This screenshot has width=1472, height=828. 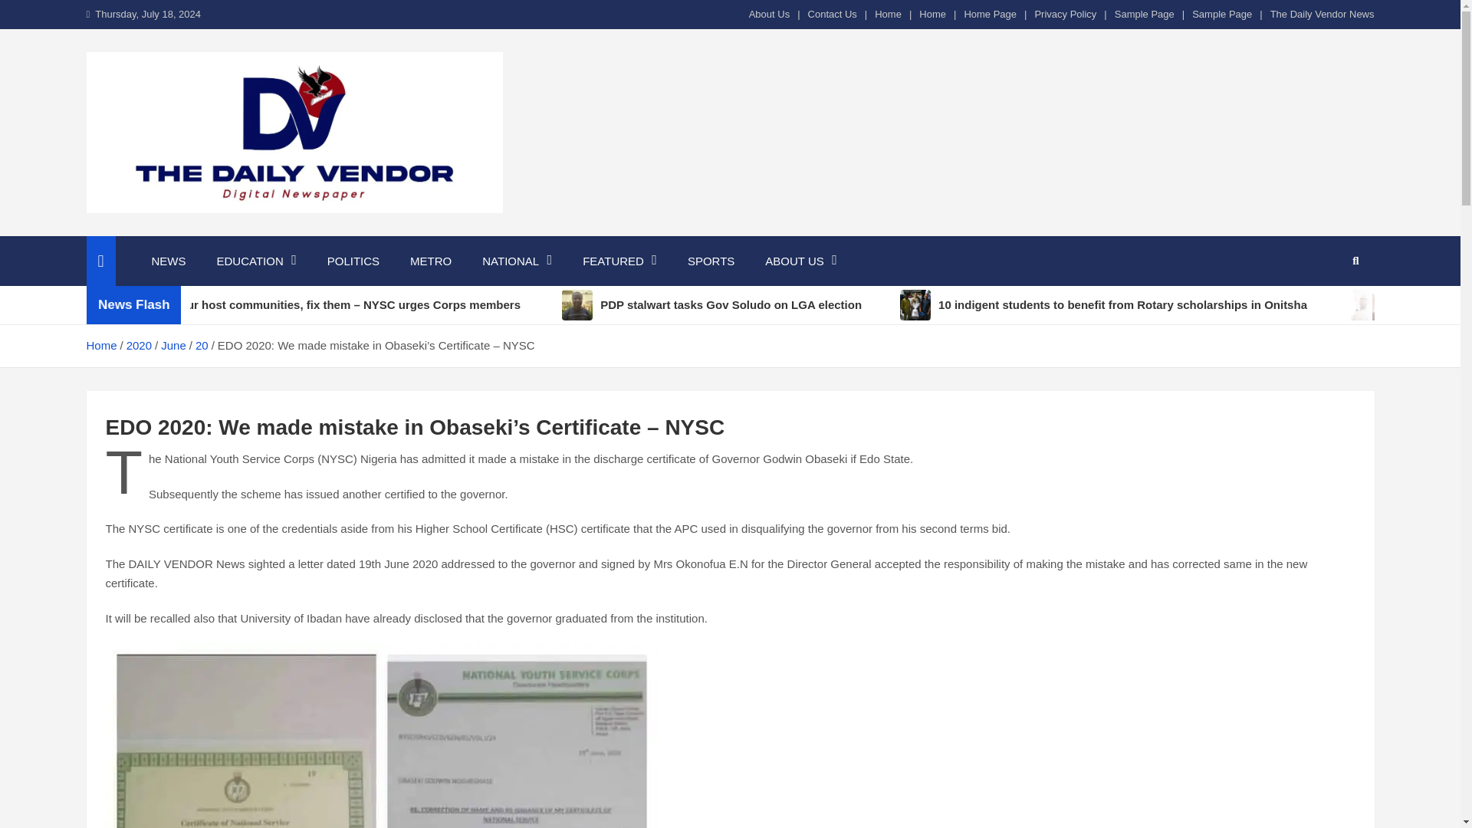 What do you see at coordinates (169, 261) in the screenshot?
I see `NEWS` at bounding box center [169, 261].